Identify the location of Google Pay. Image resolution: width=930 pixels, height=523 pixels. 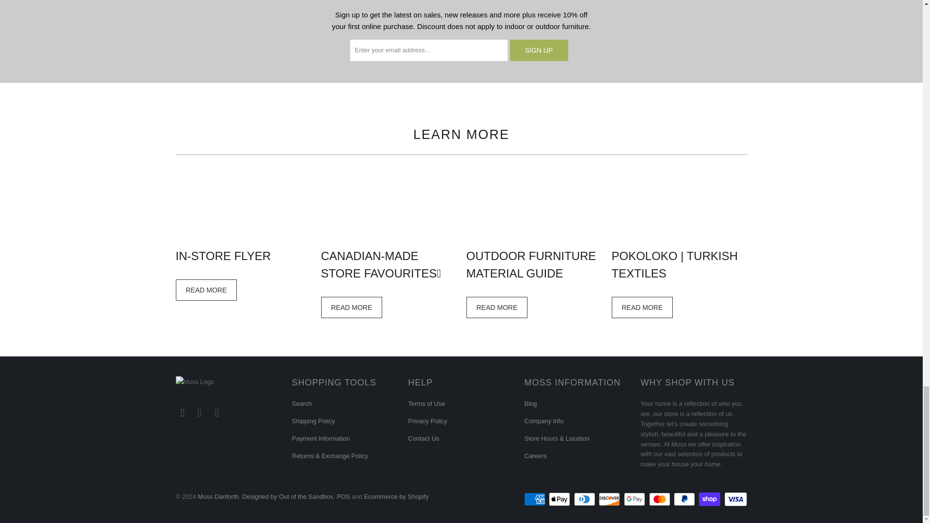
(635, 499).